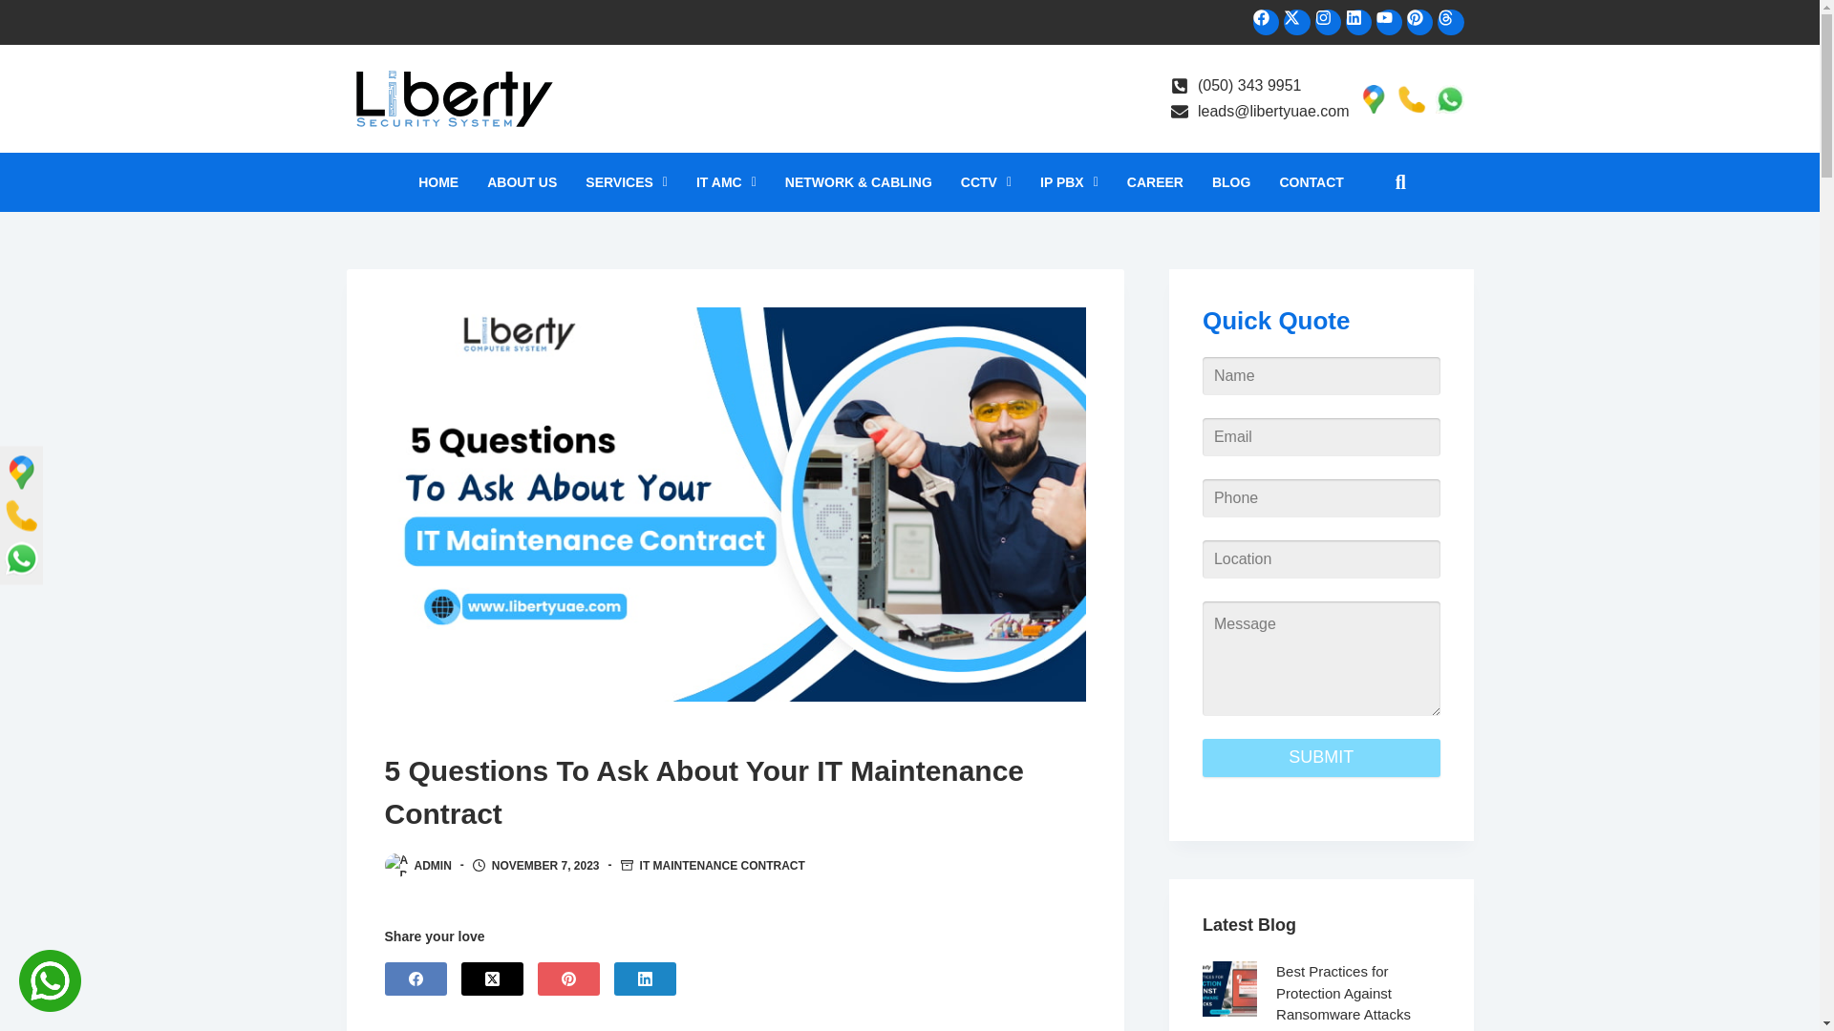  What do you see at coordinates (522, 181) in the screenshot?
I see `ABOUT US` at bounding box center [522, 181].